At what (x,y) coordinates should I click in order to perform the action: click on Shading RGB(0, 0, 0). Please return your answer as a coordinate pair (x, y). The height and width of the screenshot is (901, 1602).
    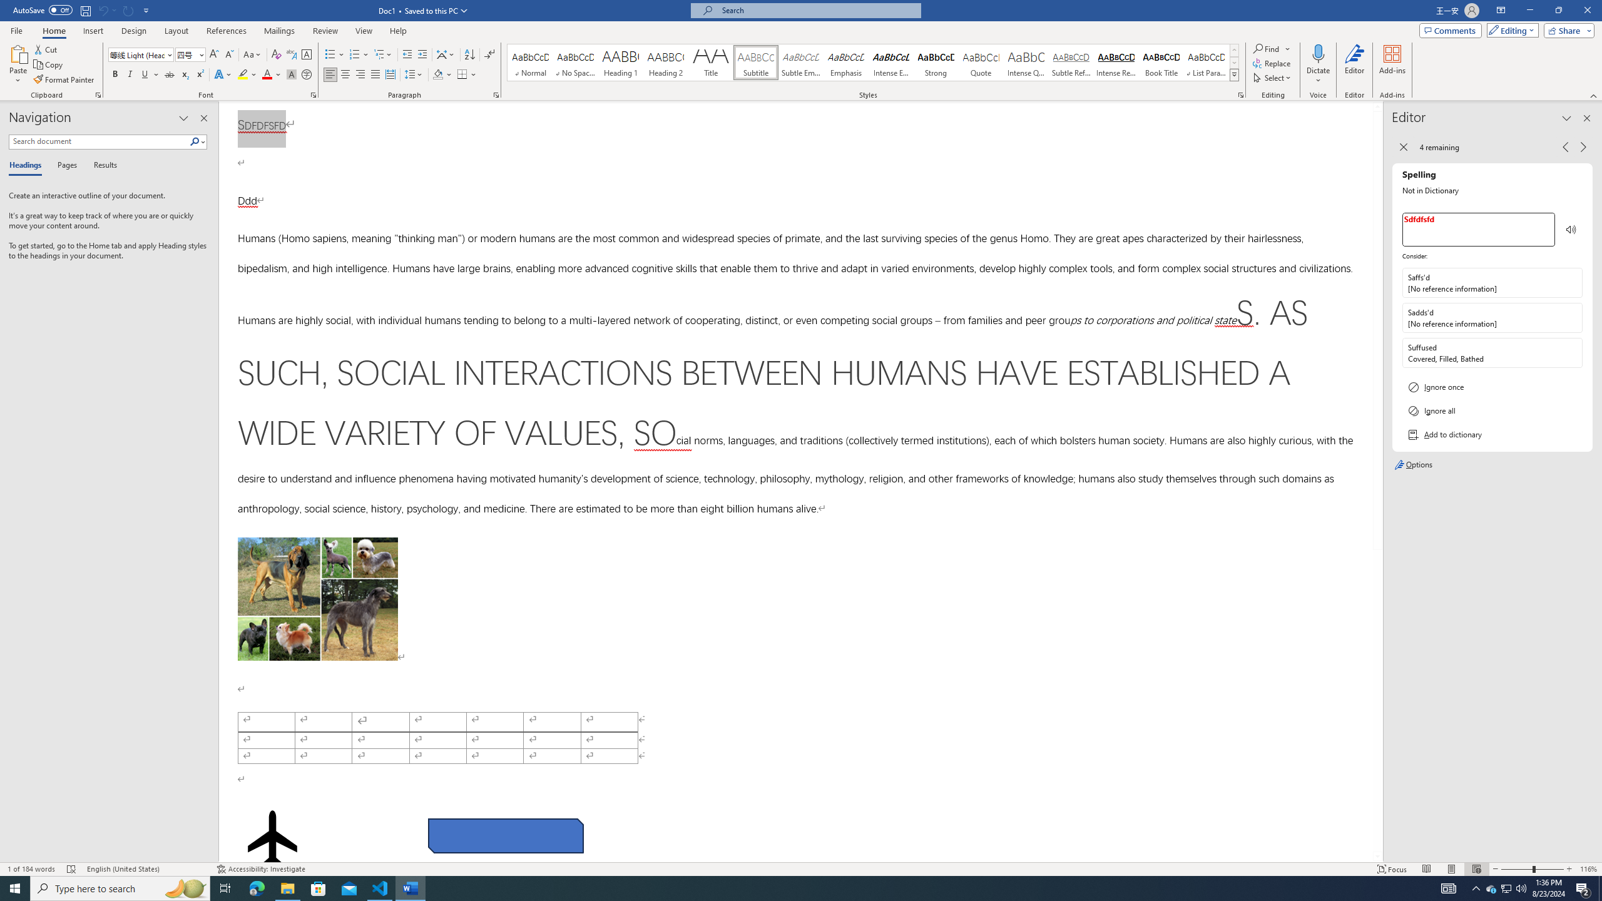
    Looking at the image, I should click on (438, 75).